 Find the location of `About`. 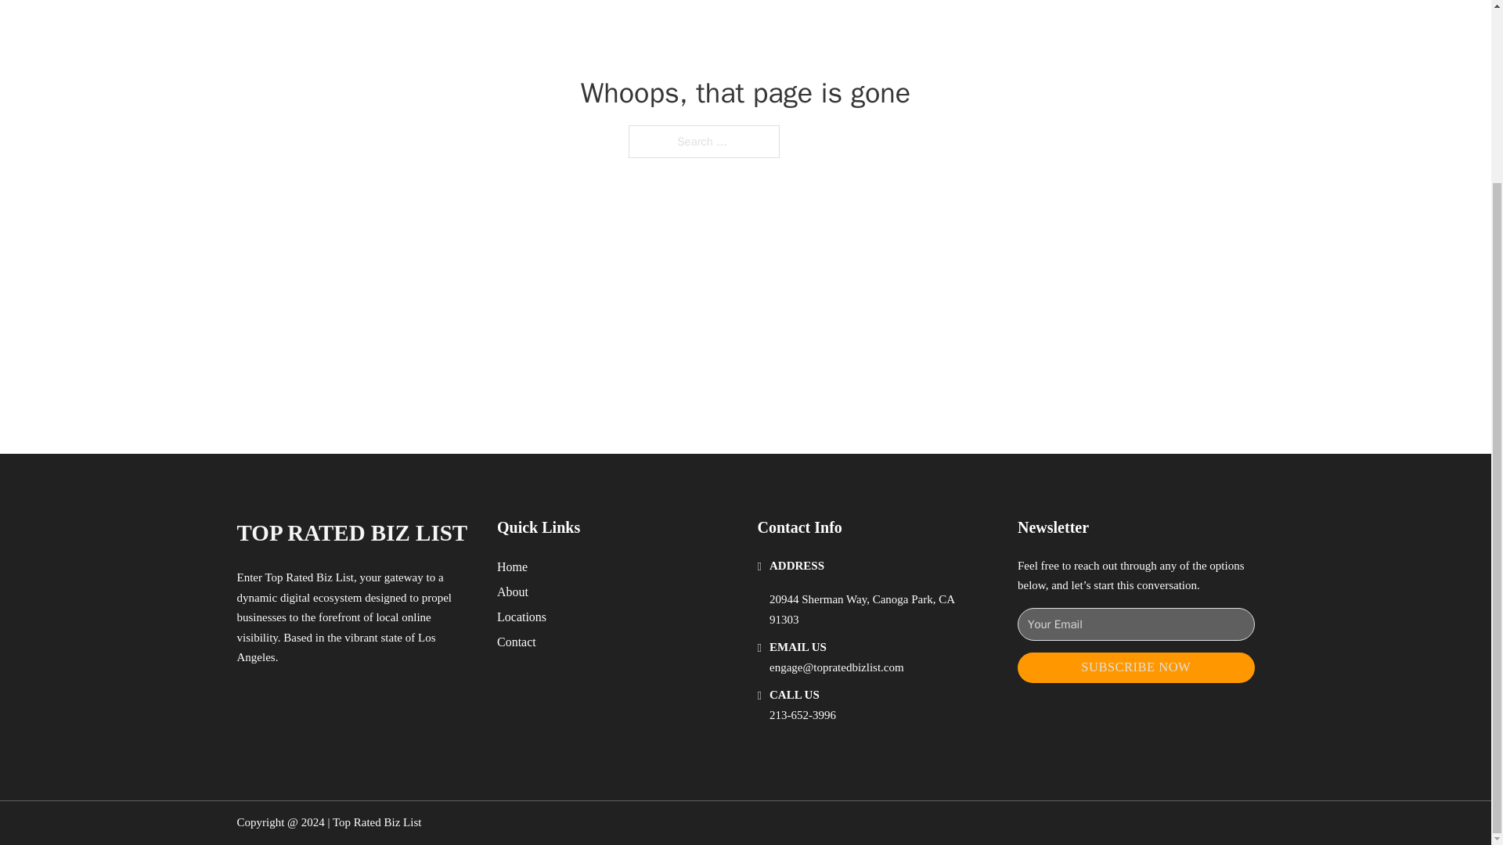

About is located at coordinates (513, 591).